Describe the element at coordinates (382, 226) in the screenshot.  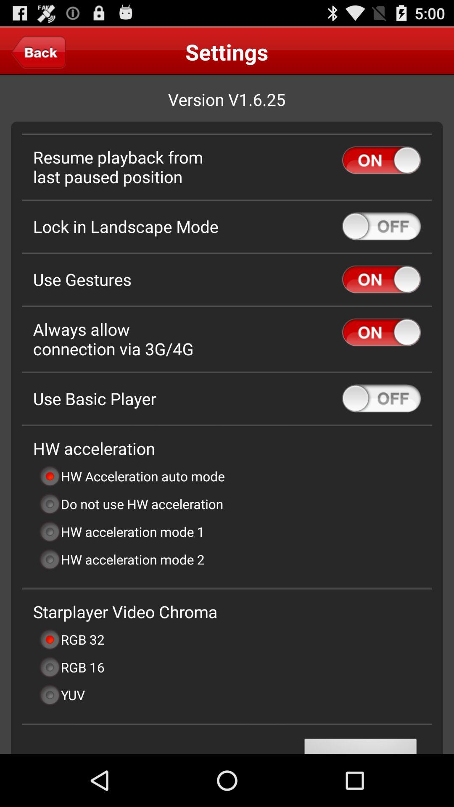
I see `toggle lock in landscape mode` at that location.